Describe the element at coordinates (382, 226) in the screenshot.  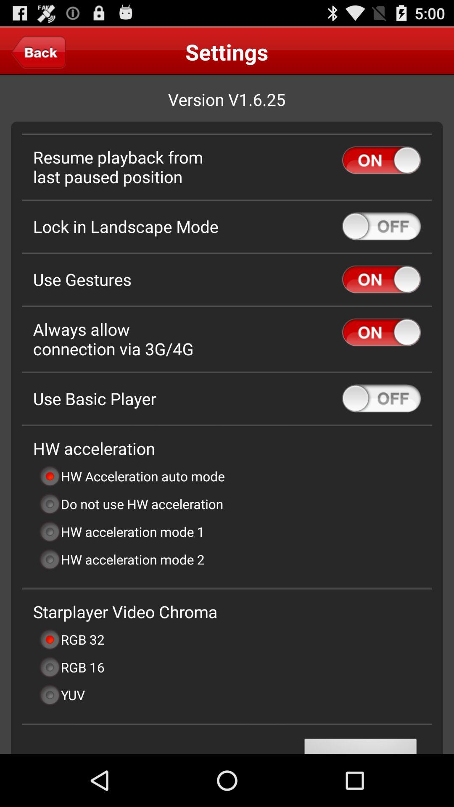
I see `toggle lock in landscape mode` at that location.